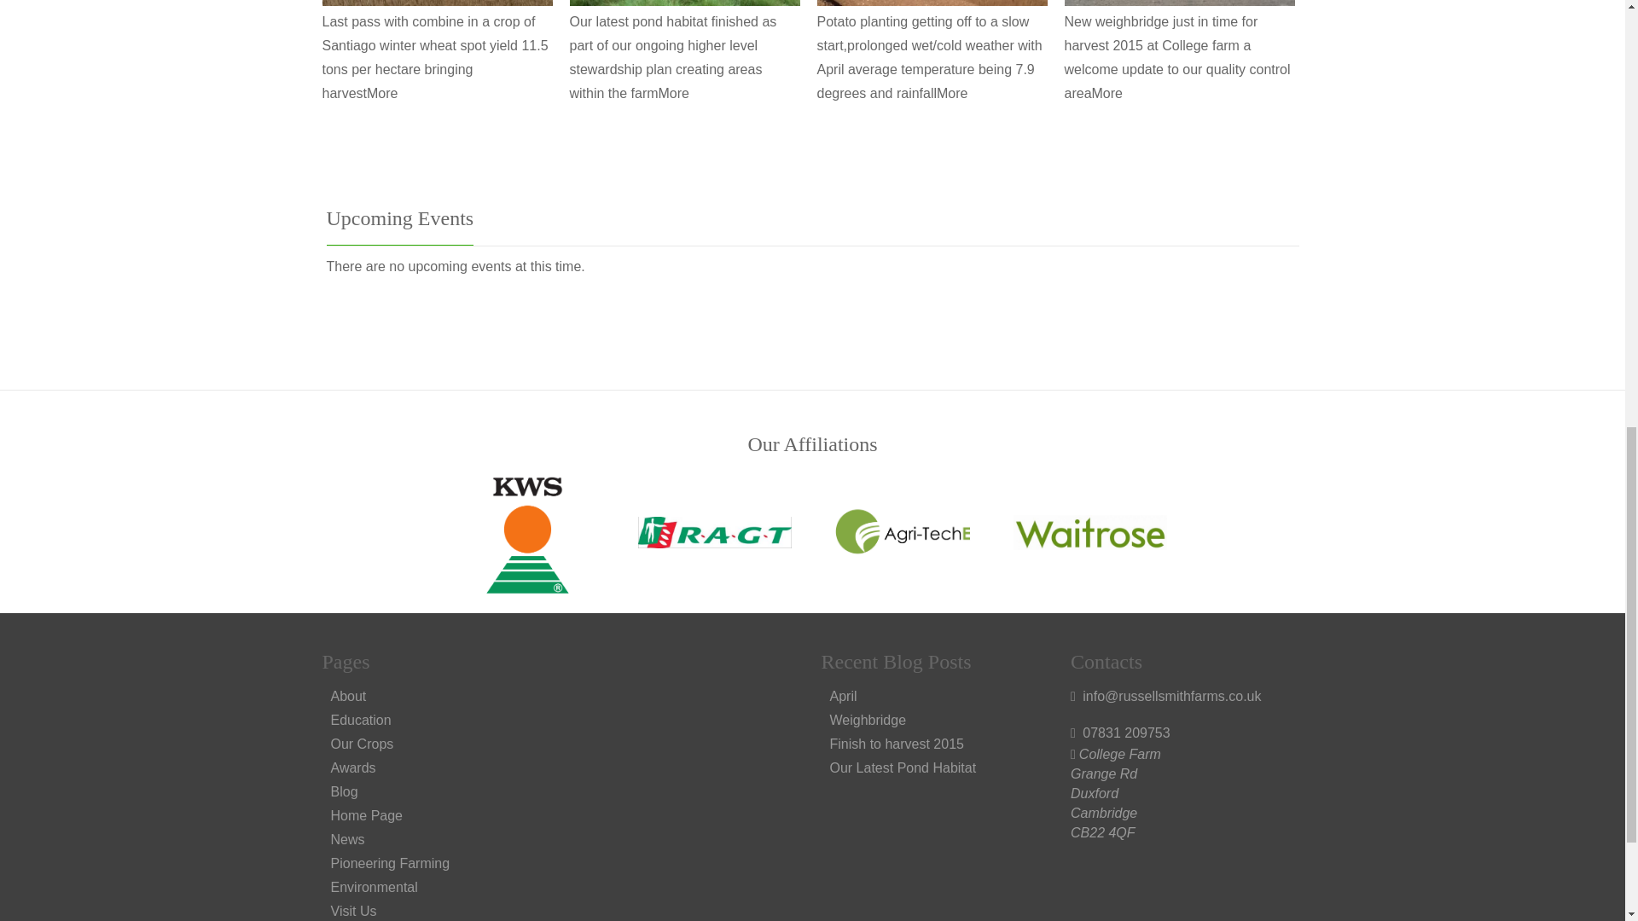 The height and width of the screenshot is (921, 1638). I want to click on RAGT, so click(715, 532).